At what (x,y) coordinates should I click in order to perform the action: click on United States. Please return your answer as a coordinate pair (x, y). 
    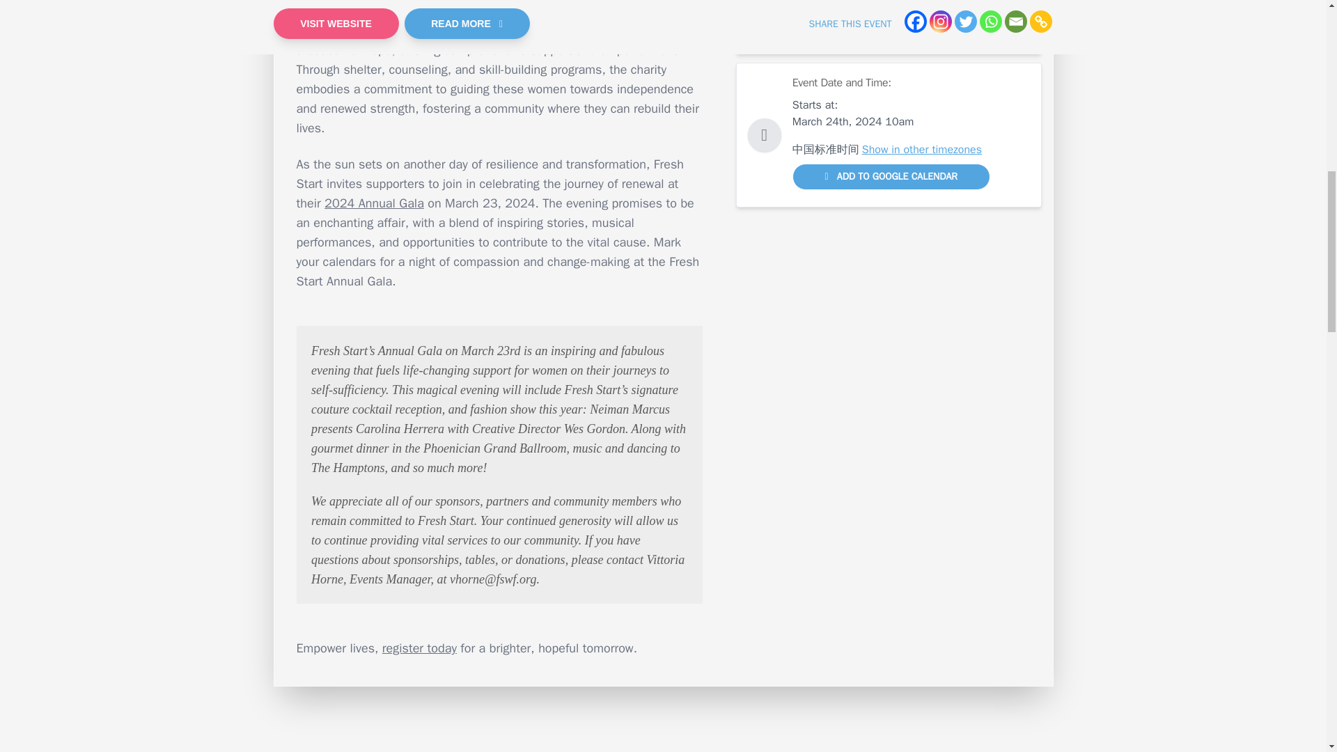
    Looking at the image, I should click on (826, 33).